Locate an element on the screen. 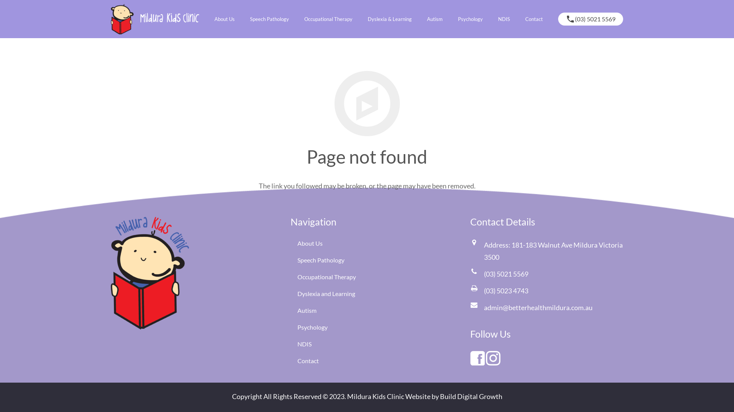 This screenshot has width=734, height=412. Website by Build Digital Growth is located at coordinates (454, 396).